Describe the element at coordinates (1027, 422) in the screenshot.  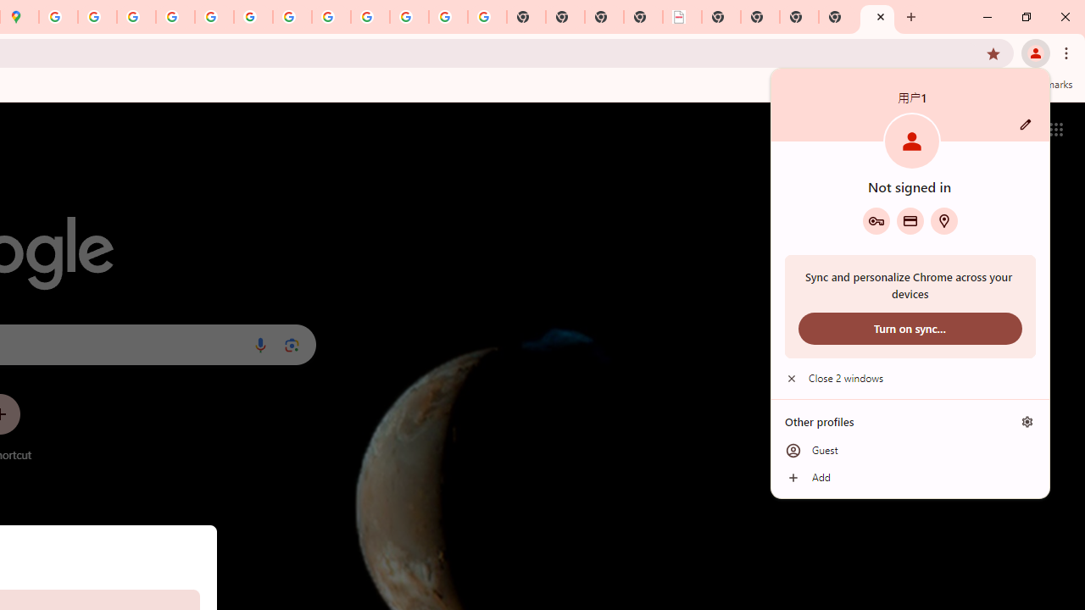
I see `Manage profiles` at that location.